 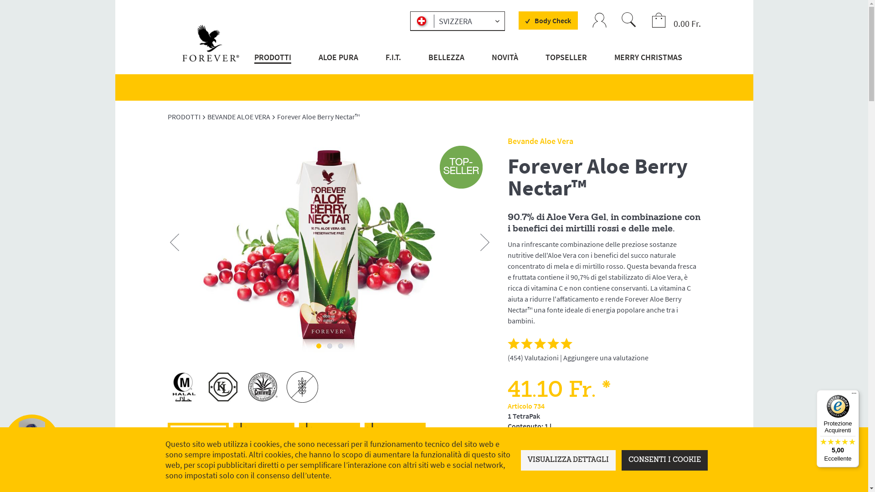 I want to click on TOPSELLER, so click(x=566, y=63).